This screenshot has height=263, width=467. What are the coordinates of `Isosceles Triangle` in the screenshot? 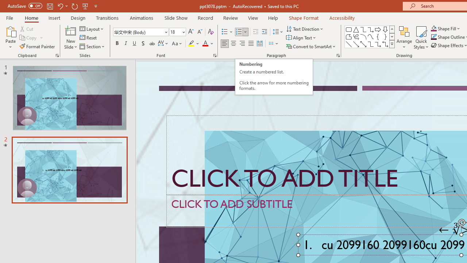 It's located at (356, 29).